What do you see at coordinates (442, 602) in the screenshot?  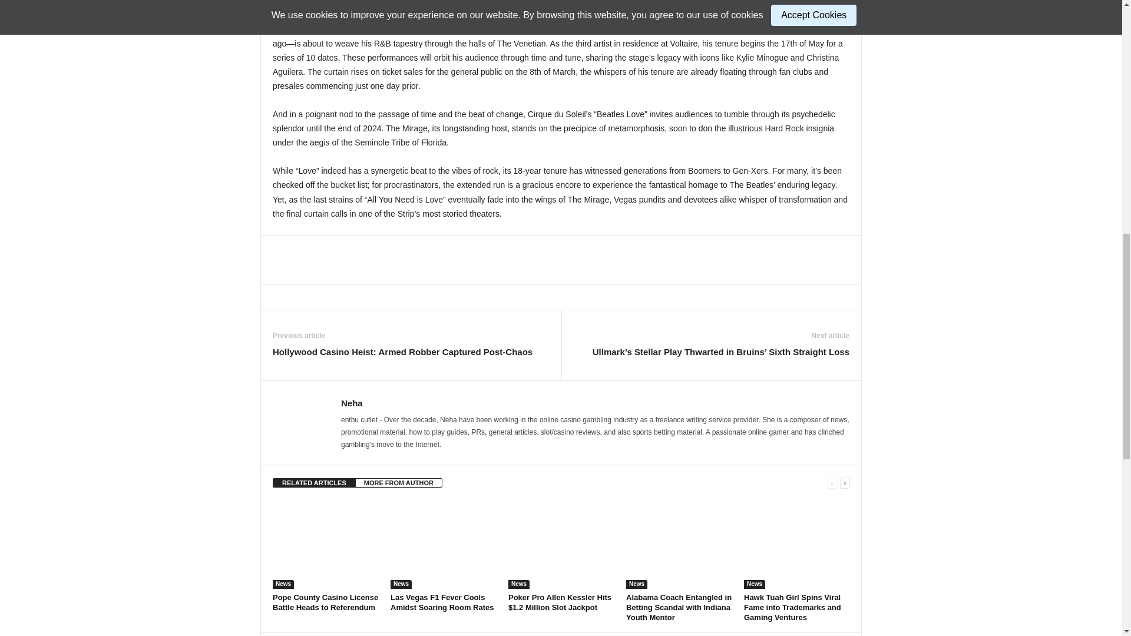 I see `Las Vegas F1 Fever Cools Amidst Soaring Room Rates` at bounding box center [442, 602].